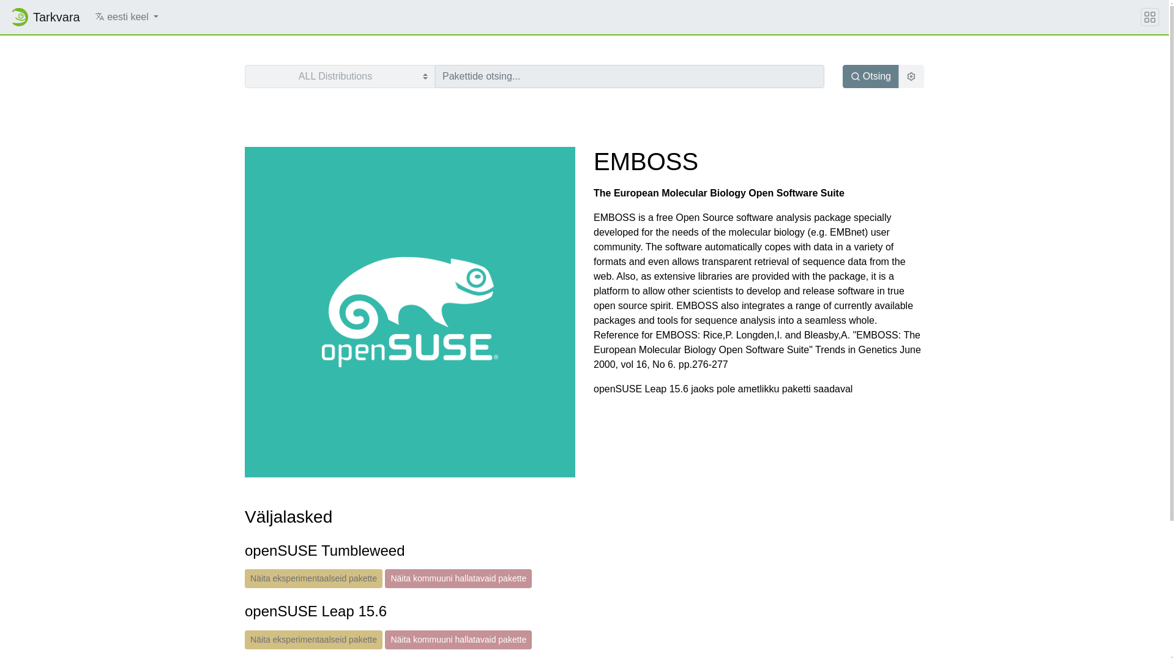  Describe the element at coordinates (18, 17) in the screenshot. I see `openSUSE` at that location.